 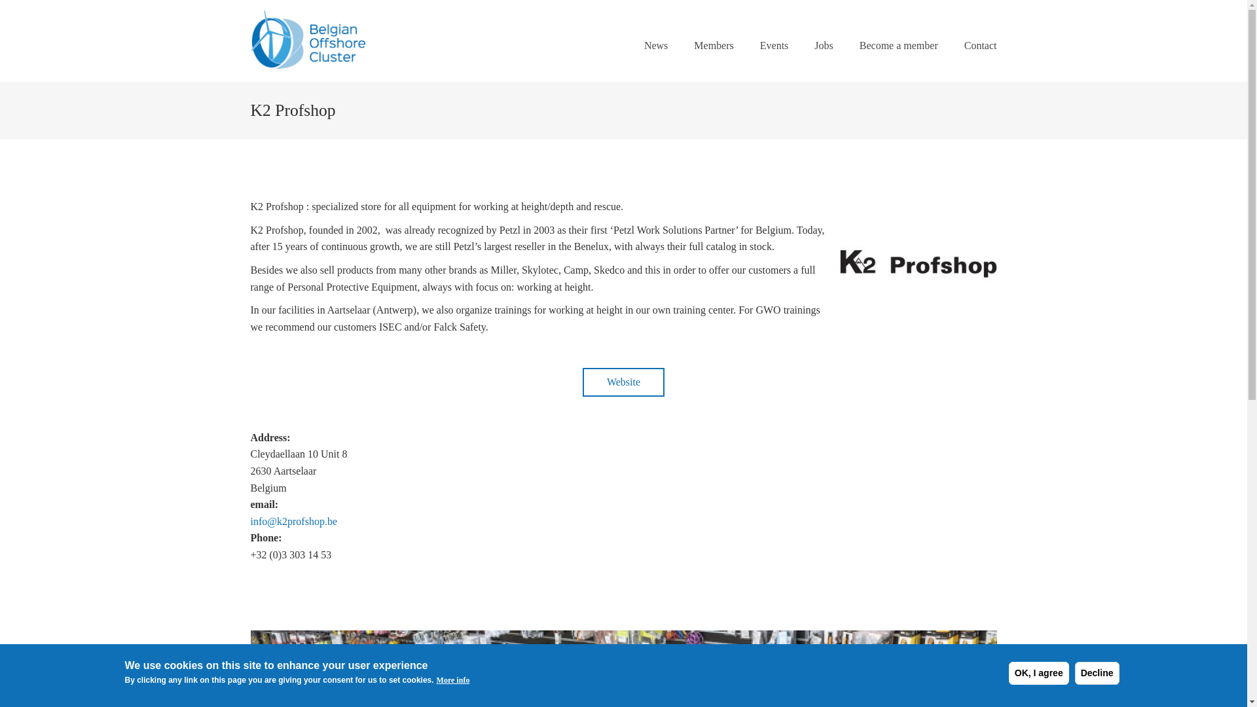 What do you see at coordinates (974, 60) in the screenshot?
I see `Contact` at bounding box center [974, 60].